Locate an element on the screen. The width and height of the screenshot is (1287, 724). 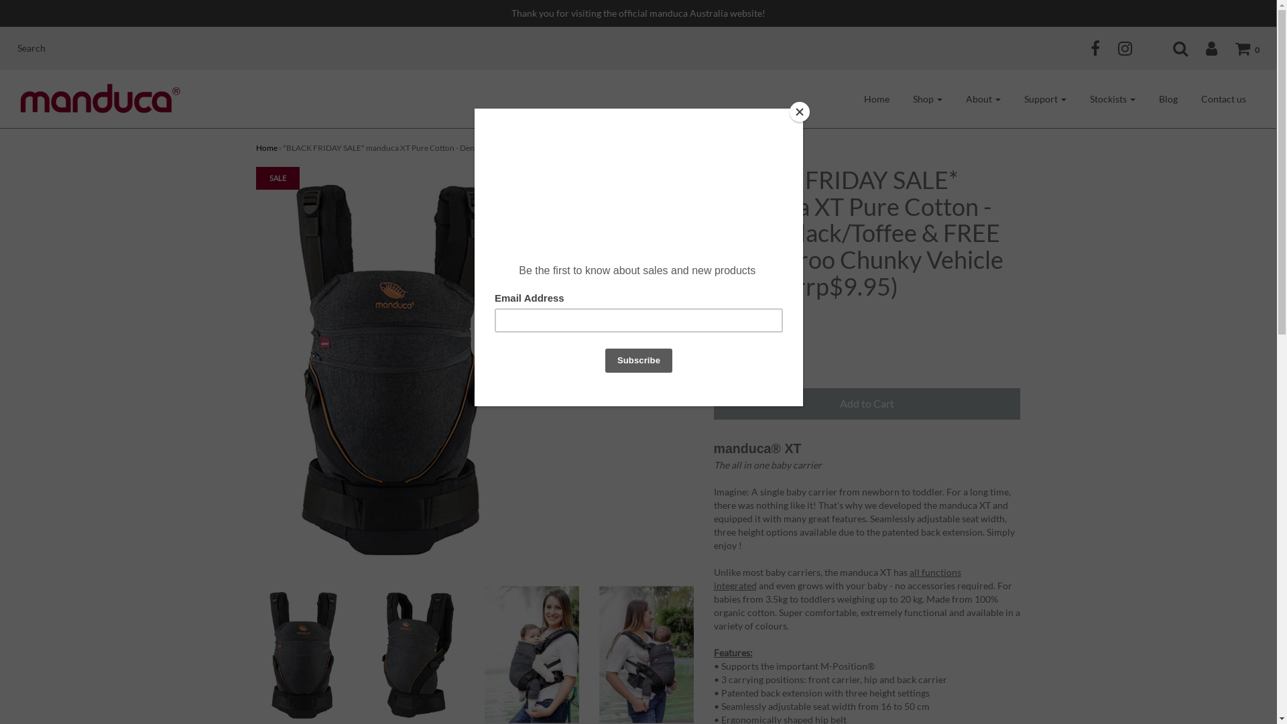
Stockists is located at coordinates (1113, 99).